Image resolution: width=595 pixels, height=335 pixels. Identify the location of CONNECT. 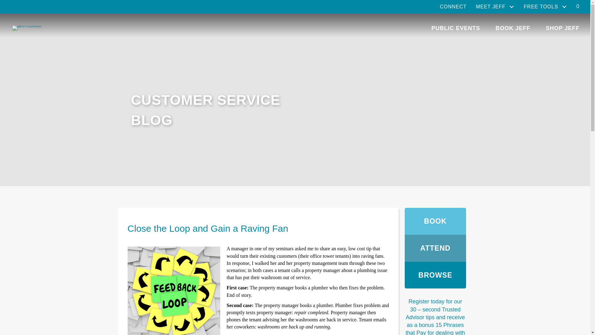
(453, 7).